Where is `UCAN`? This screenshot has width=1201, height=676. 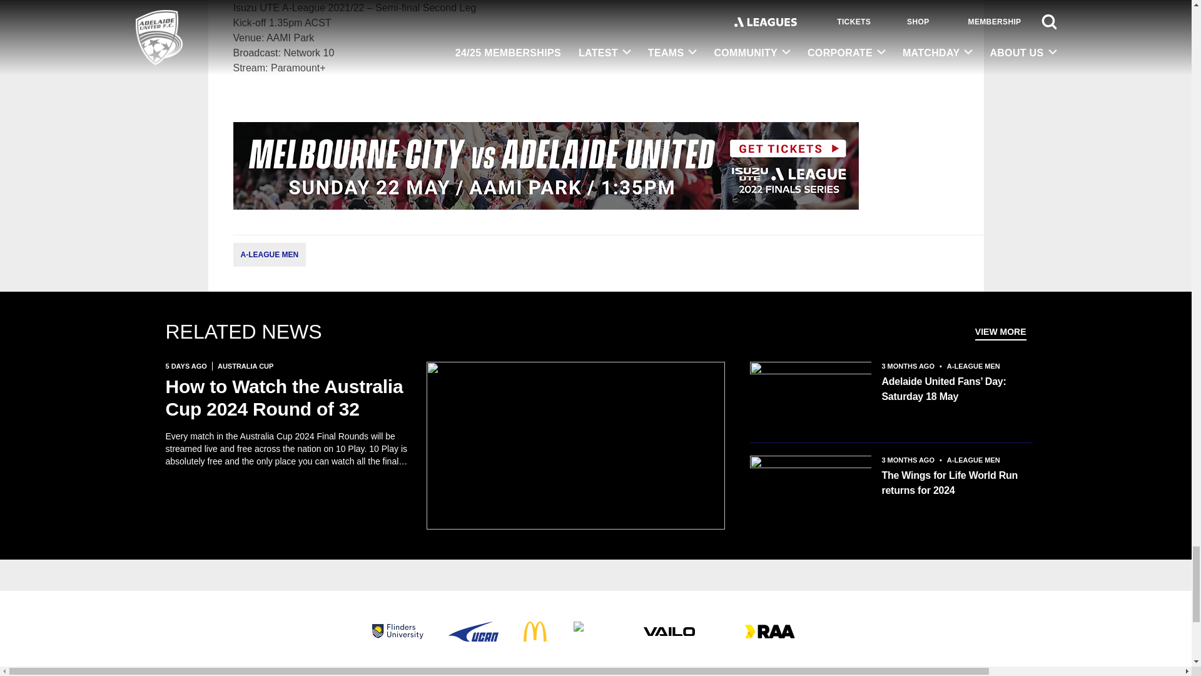 UCAN is located at coordinates (473, 631).